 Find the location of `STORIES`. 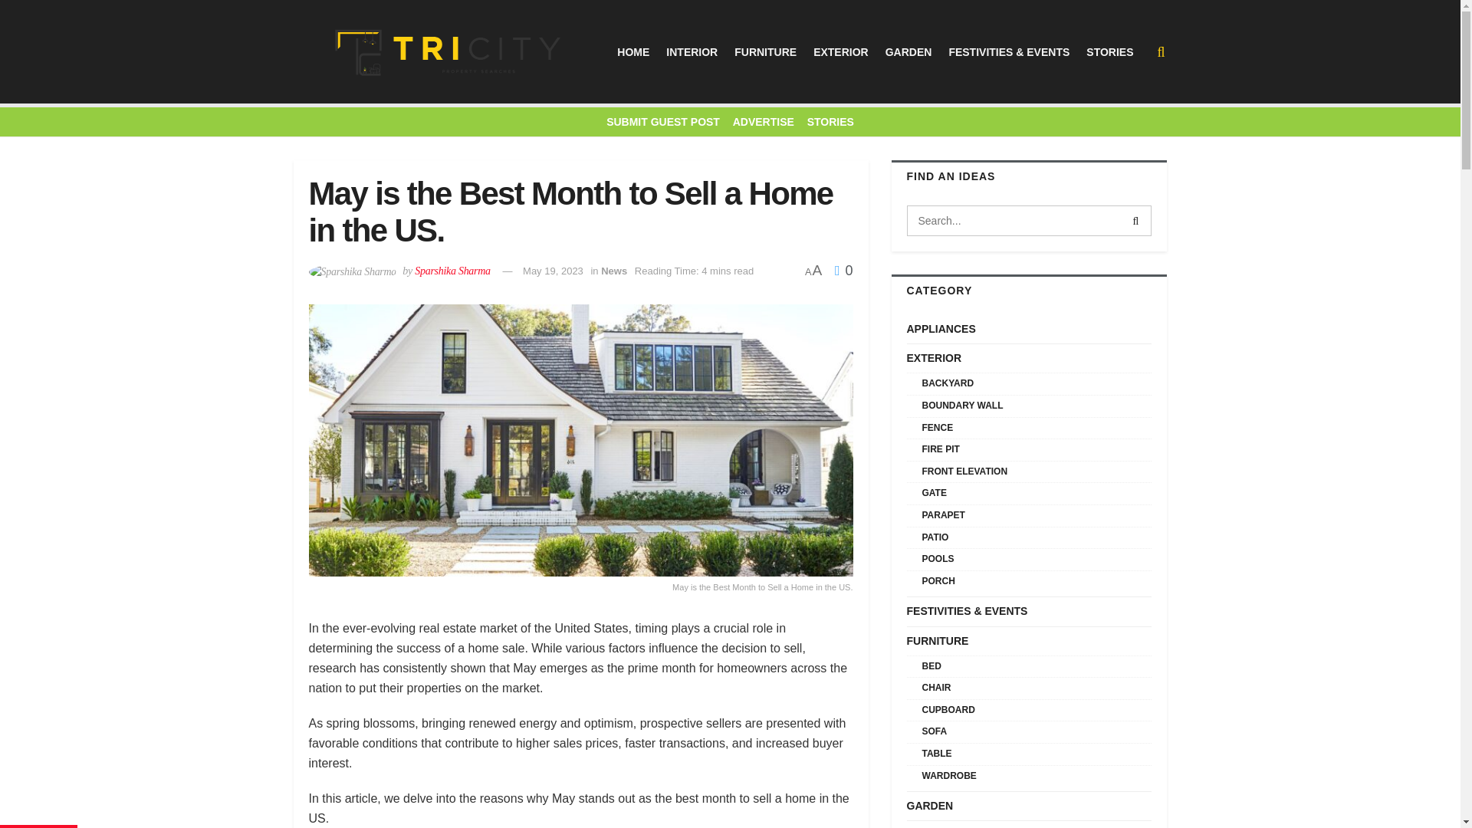

STORIES is located at coordinates (830, 122).